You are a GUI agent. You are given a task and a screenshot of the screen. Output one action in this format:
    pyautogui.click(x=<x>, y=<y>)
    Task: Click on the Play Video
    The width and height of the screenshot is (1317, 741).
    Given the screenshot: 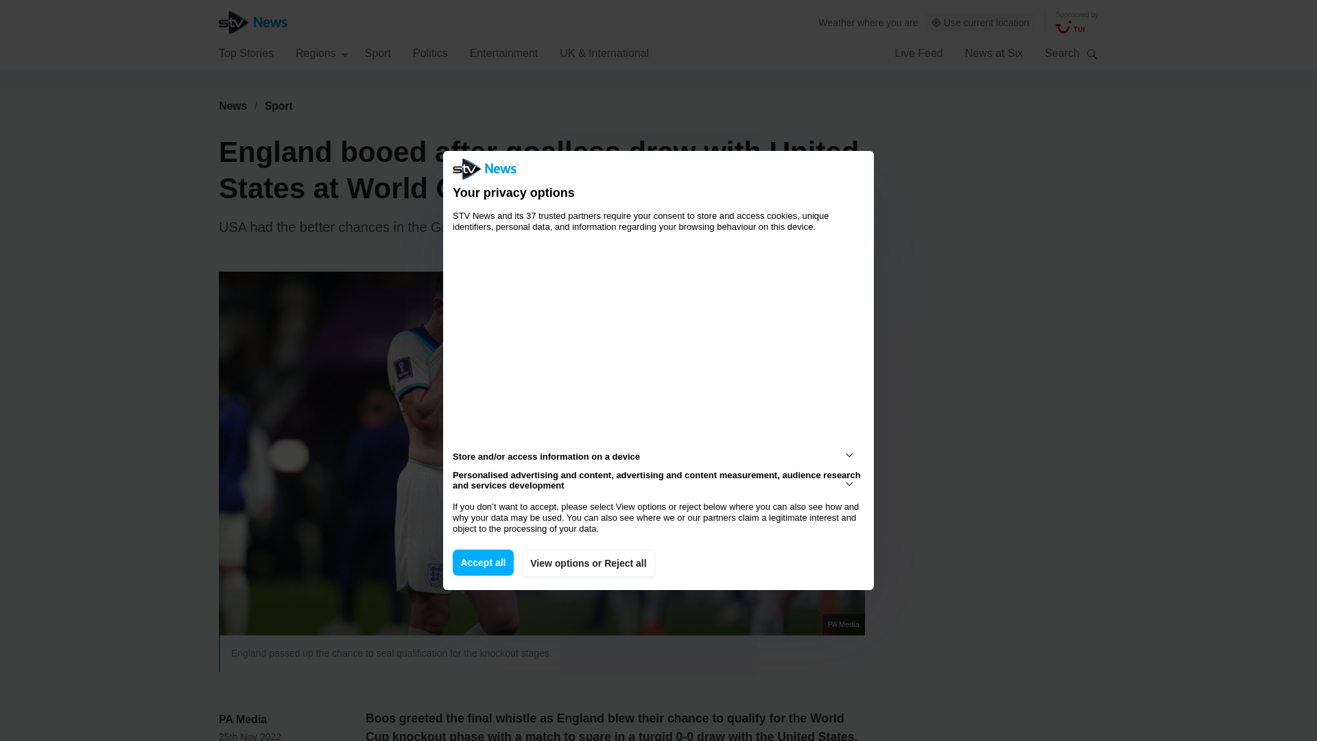 What is the action you would take?
    pyautogui.click(x=549, y=460)
    